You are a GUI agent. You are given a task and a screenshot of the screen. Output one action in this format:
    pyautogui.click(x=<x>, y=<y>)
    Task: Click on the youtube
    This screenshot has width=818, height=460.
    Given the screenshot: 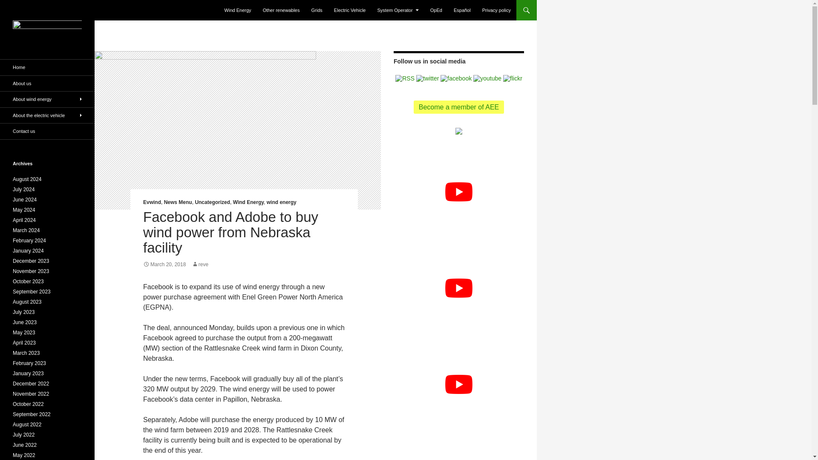 What is the action you would take?
    pyautogui.click(x=487, y=78)
    